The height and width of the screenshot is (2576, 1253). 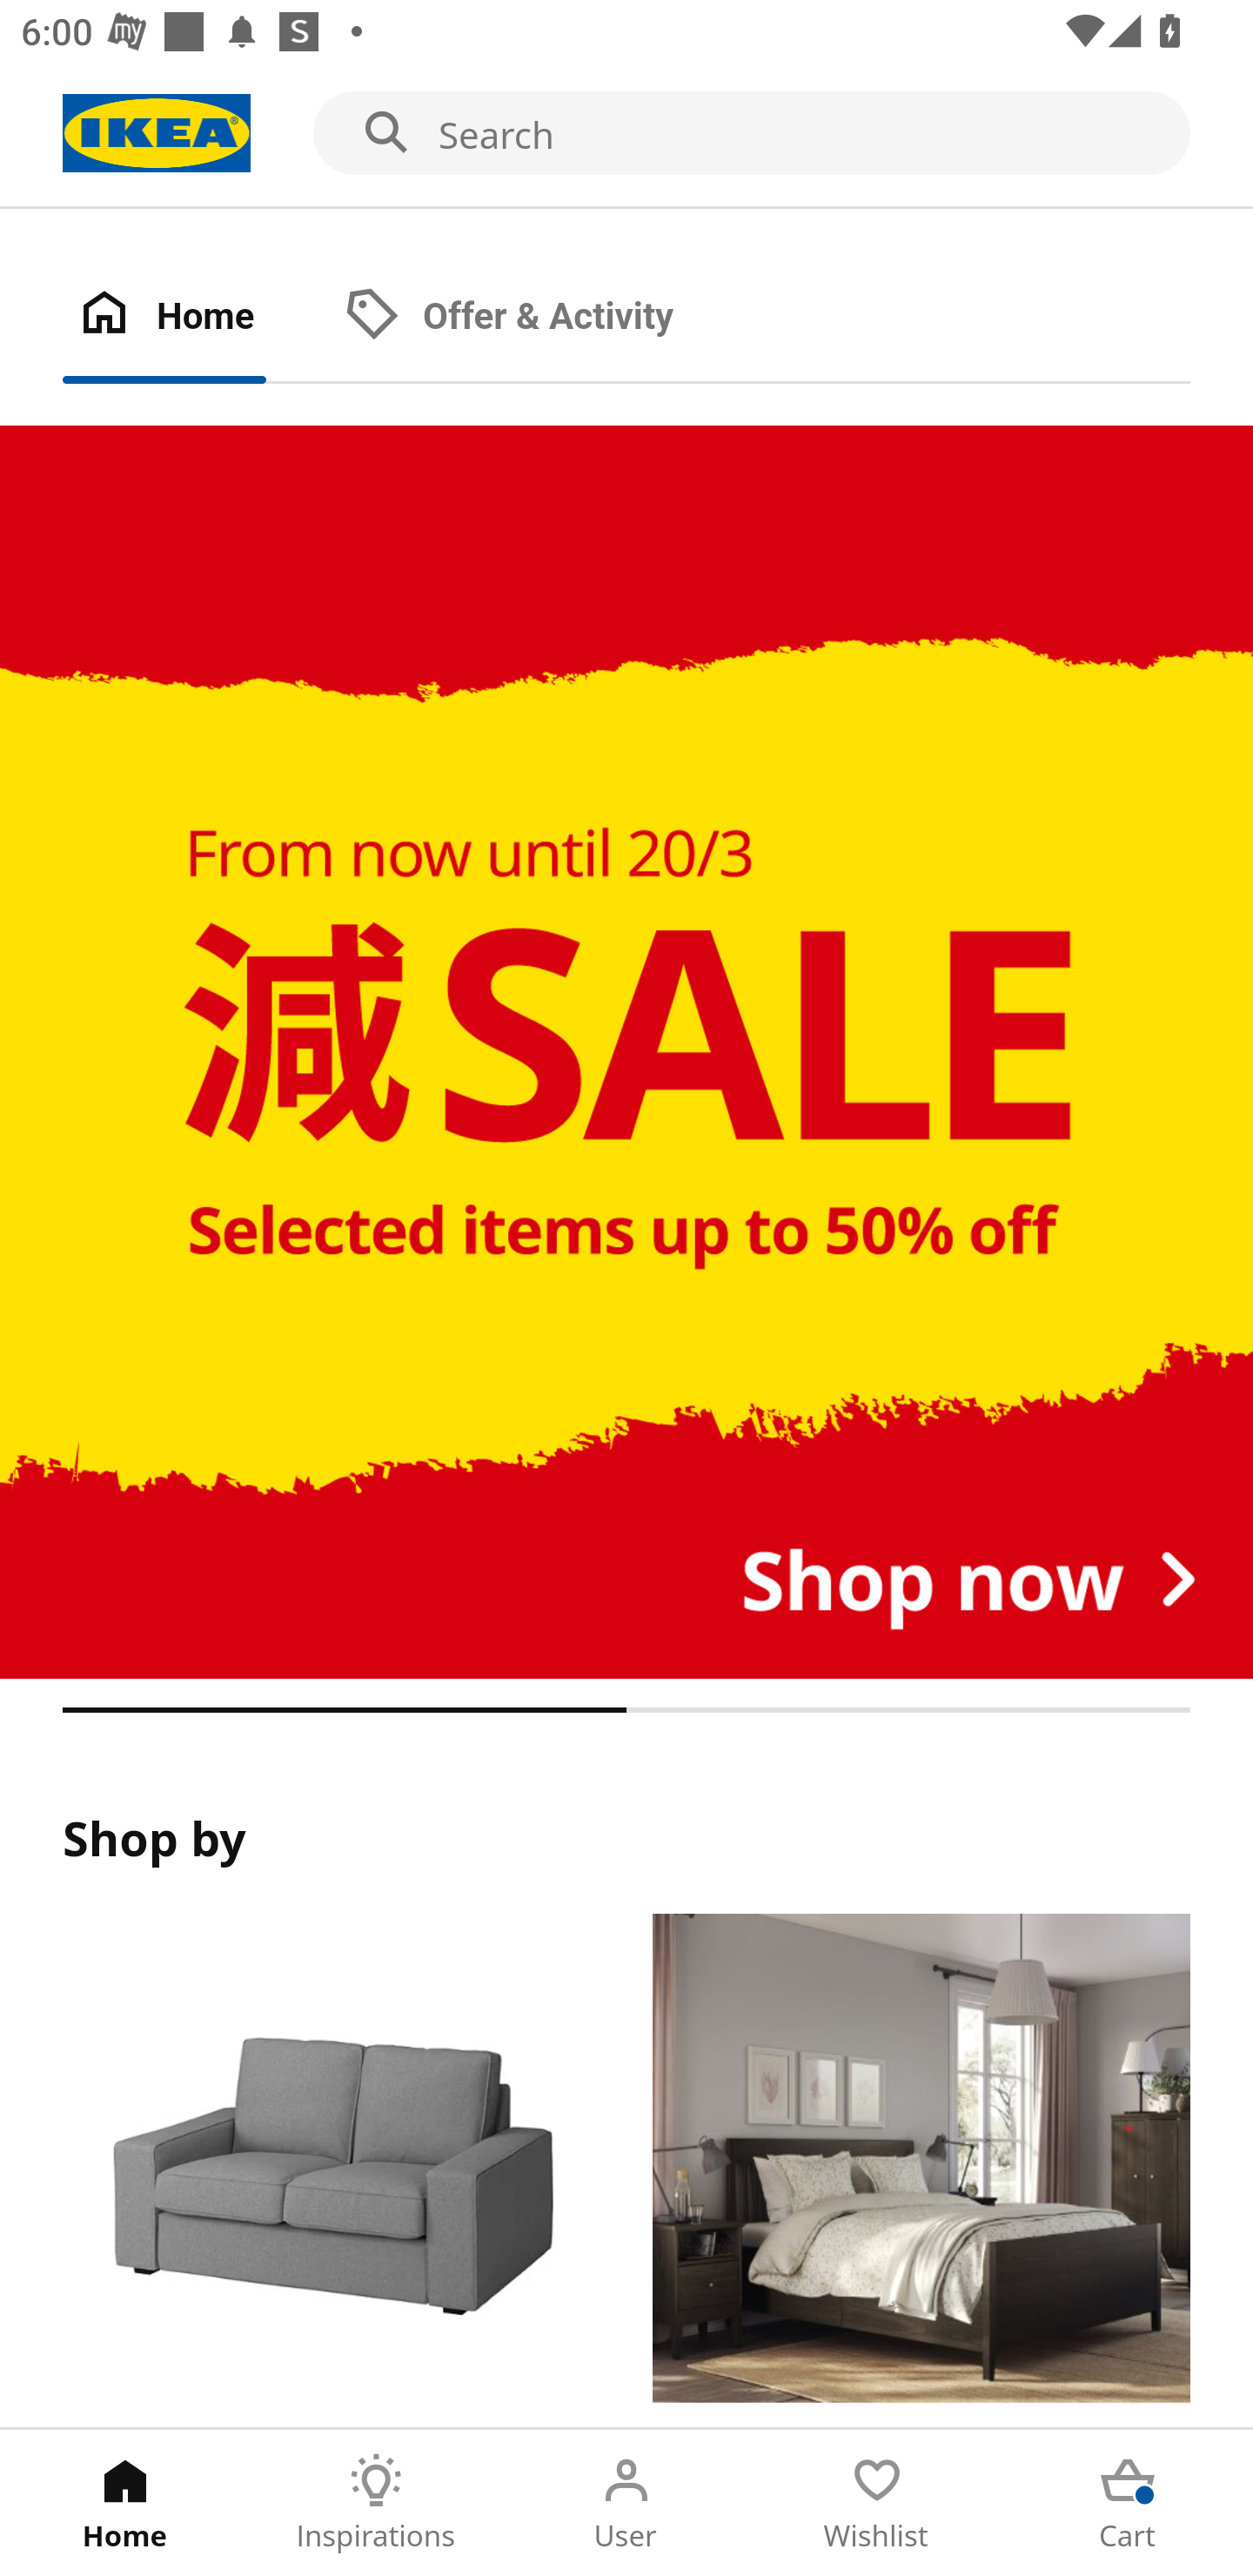 What do you see at coordinates (921, 2170) in the screenshot?
I see `Rooms` at bounding box center [921, 2170].